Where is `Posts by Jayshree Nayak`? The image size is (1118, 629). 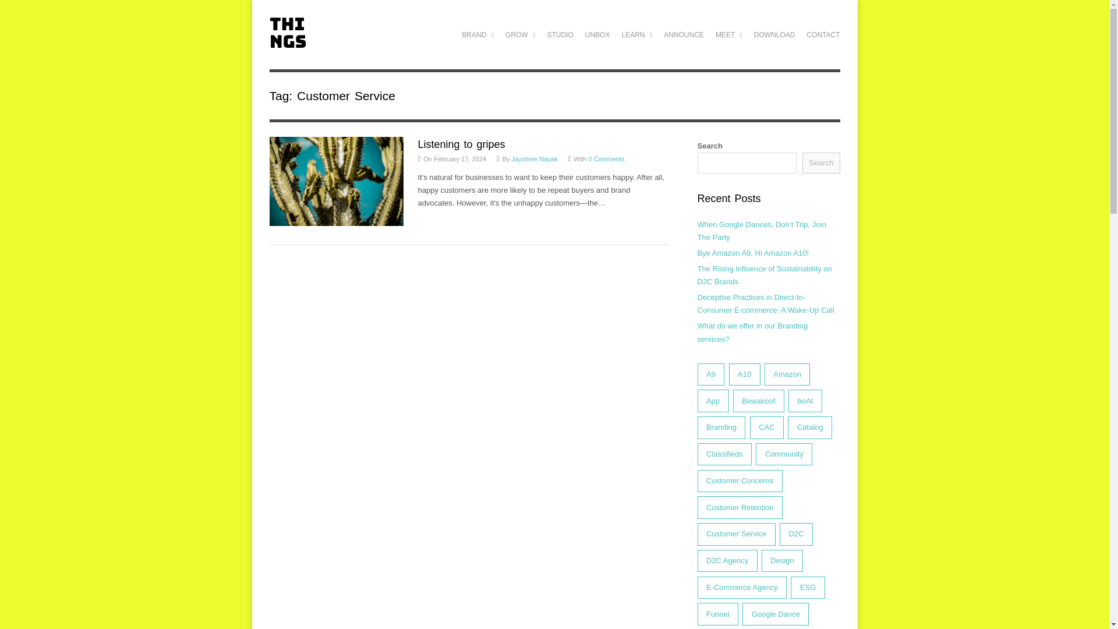 Posts by Jayshree Nayak is located at coordinates (535, 158).